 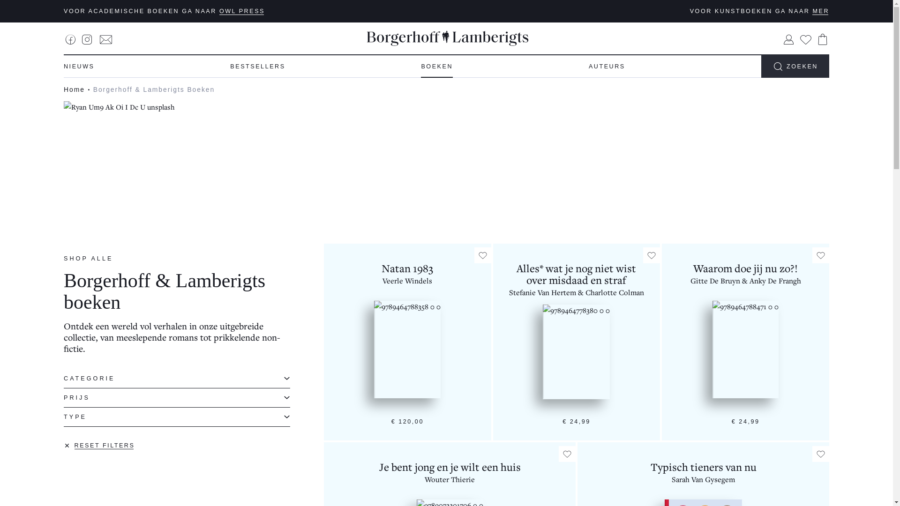 What do you see at coordinates (258, 67) in the screenshot?
I see `BESTSELLERS` at bounding box center [258, 67].